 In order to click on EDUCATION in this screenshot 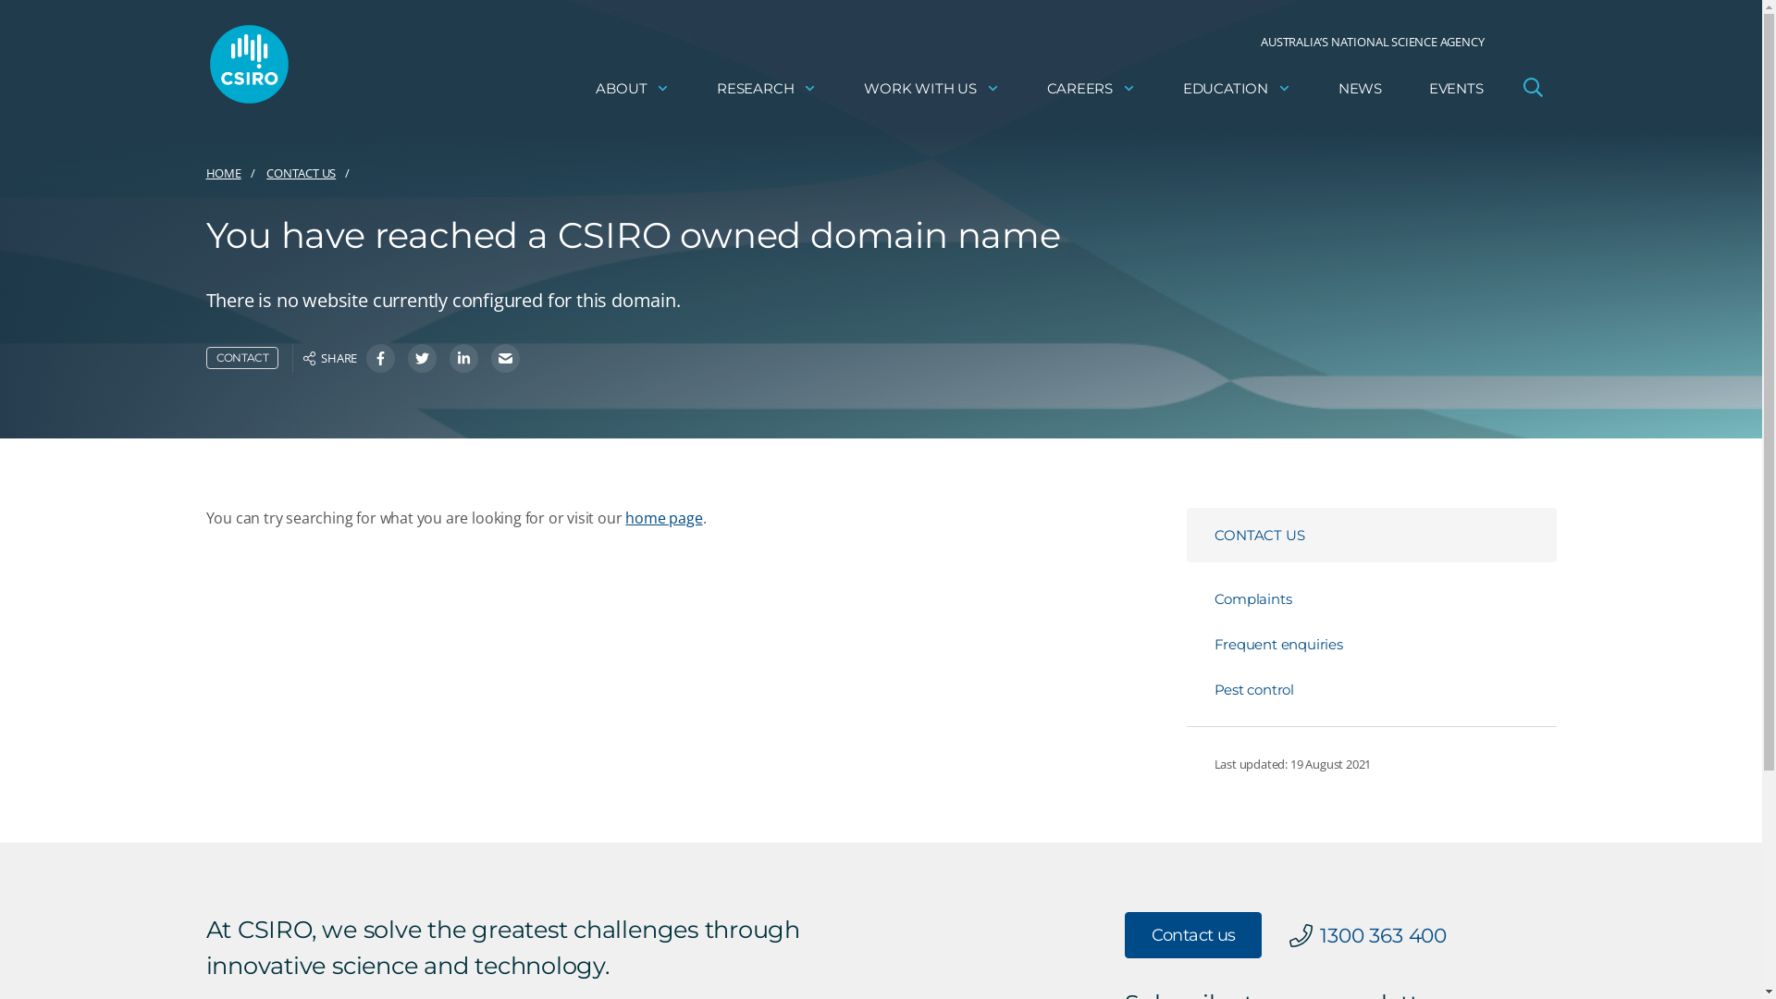, I will do `click(1238, 89)`.